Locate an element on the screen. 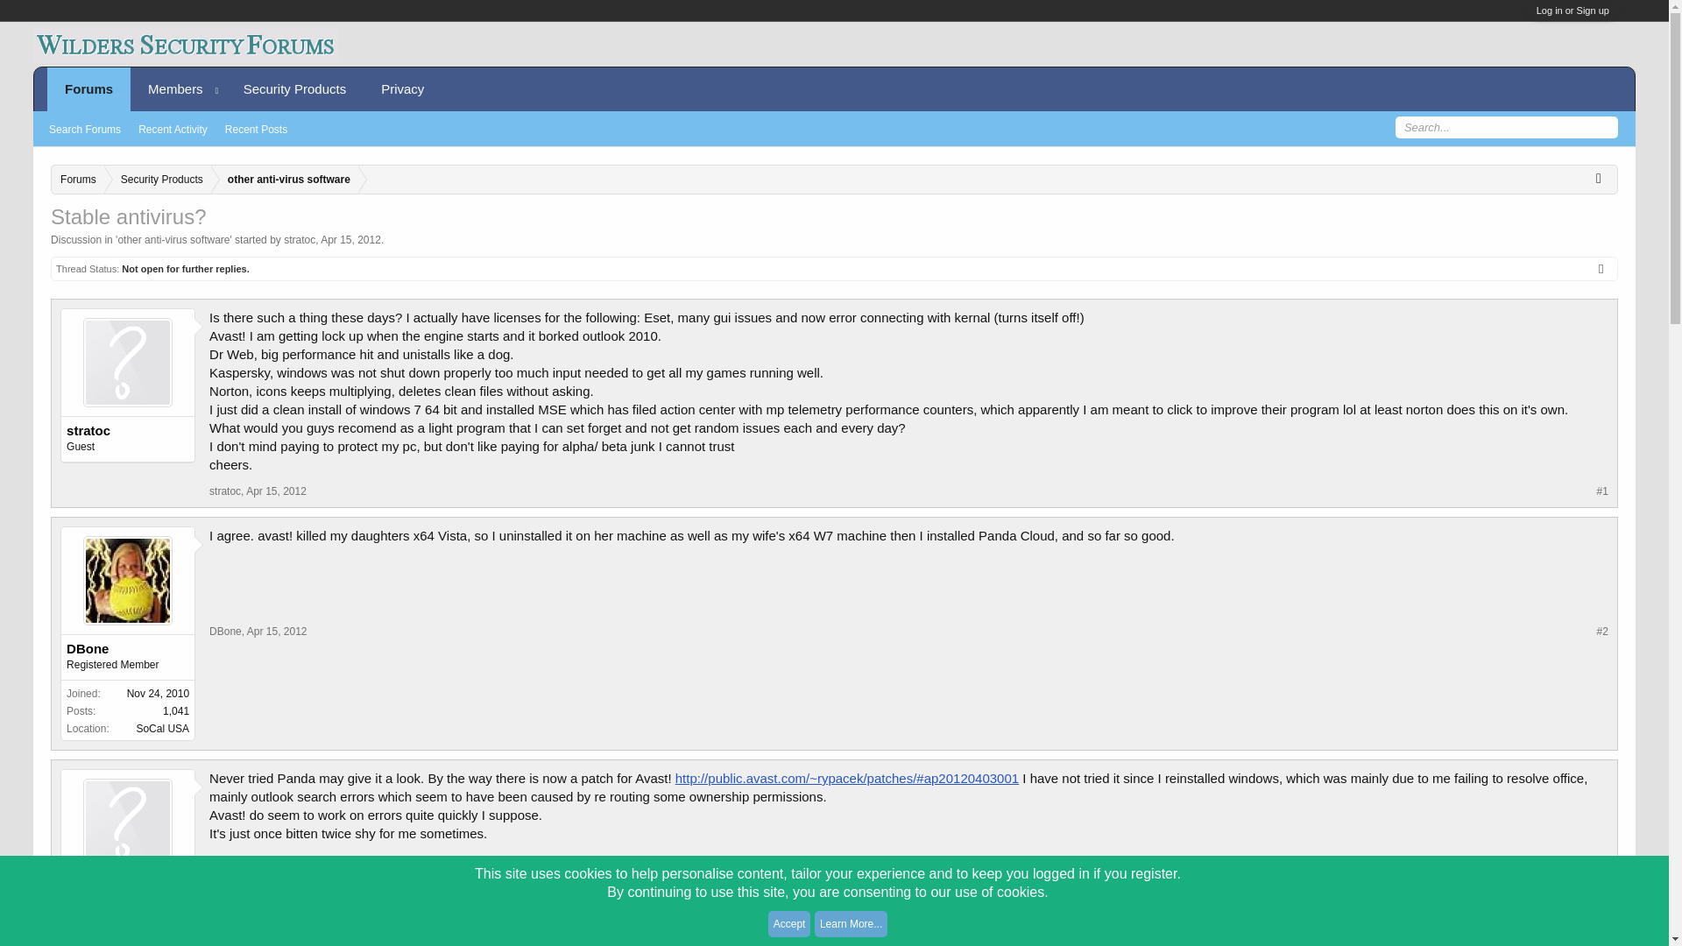  Permalink is located at coordinates (1601, 491).